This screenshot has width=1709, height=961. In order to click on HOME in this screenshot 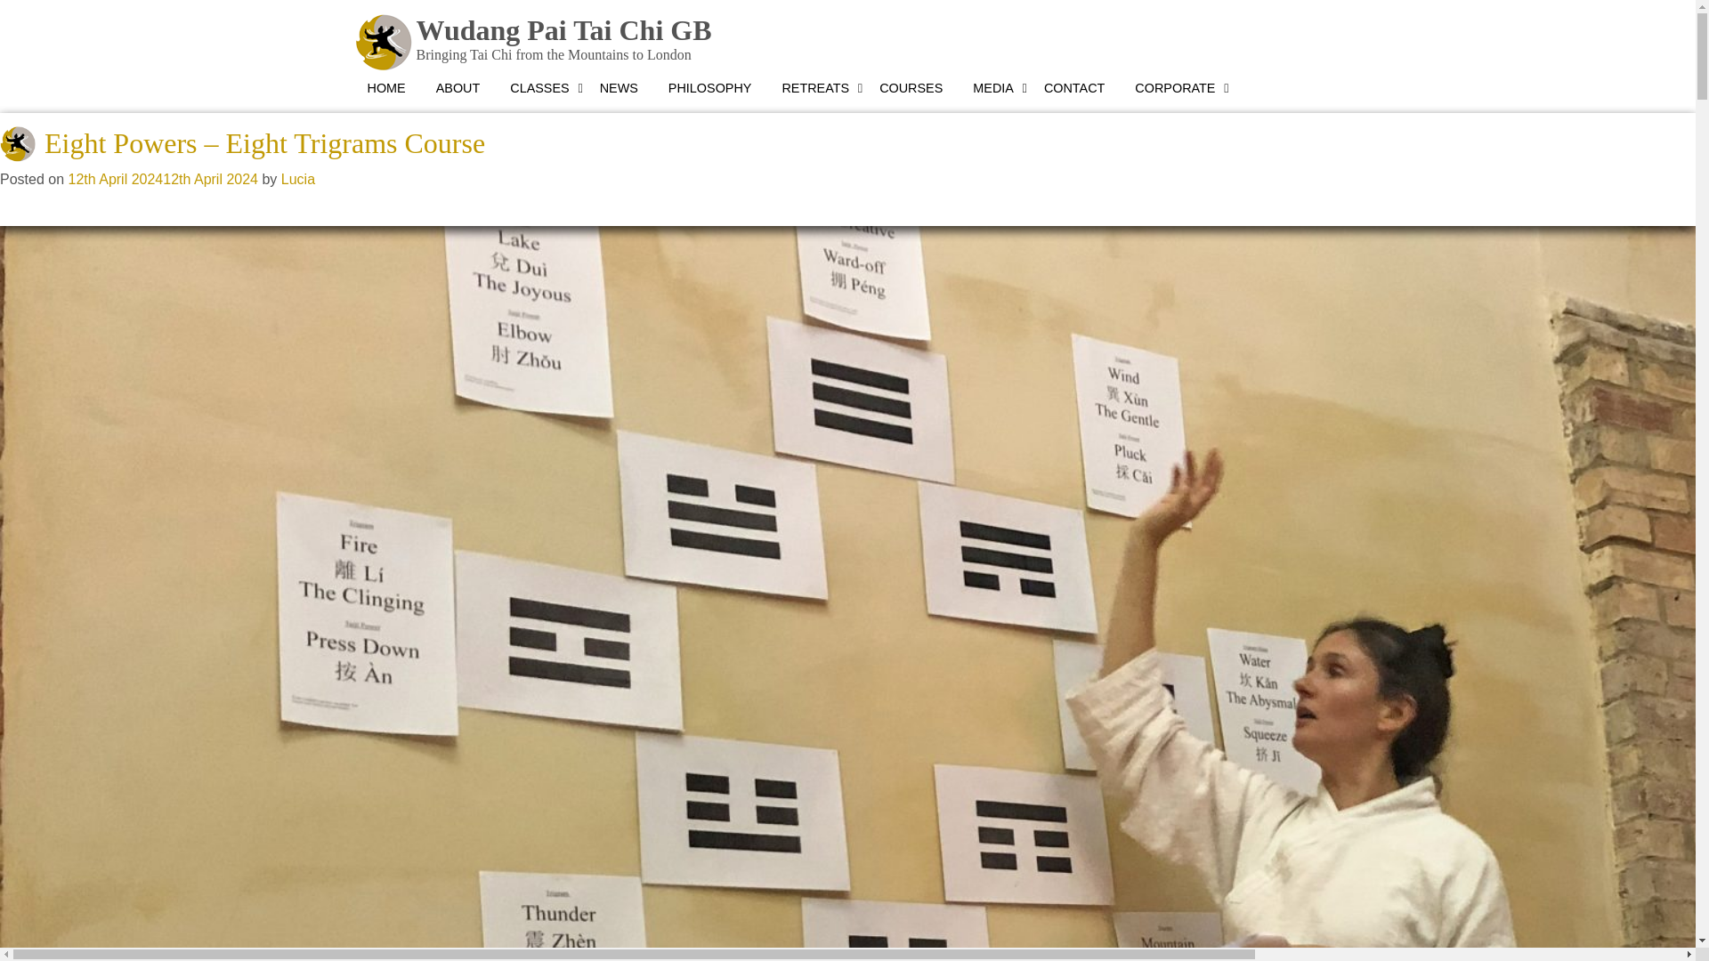, I will do `click(386, 89)`.